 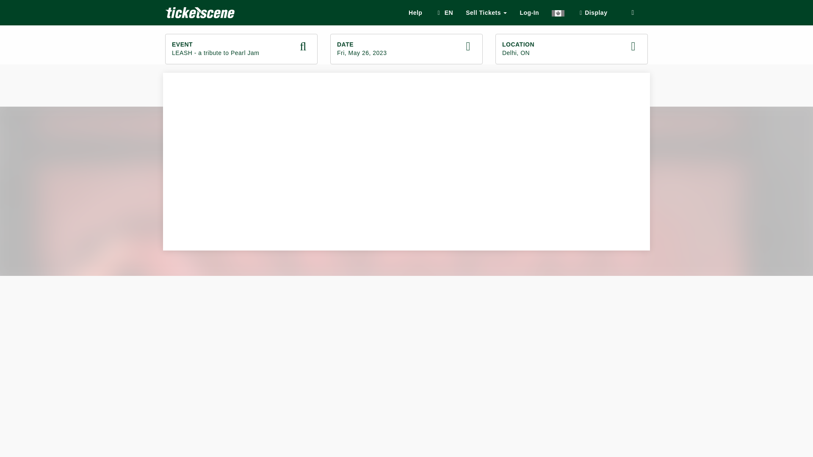 What do you see at coordinates (415, 13) in the screenshot?
I see `Log-In` at bounding box center [415, 13].